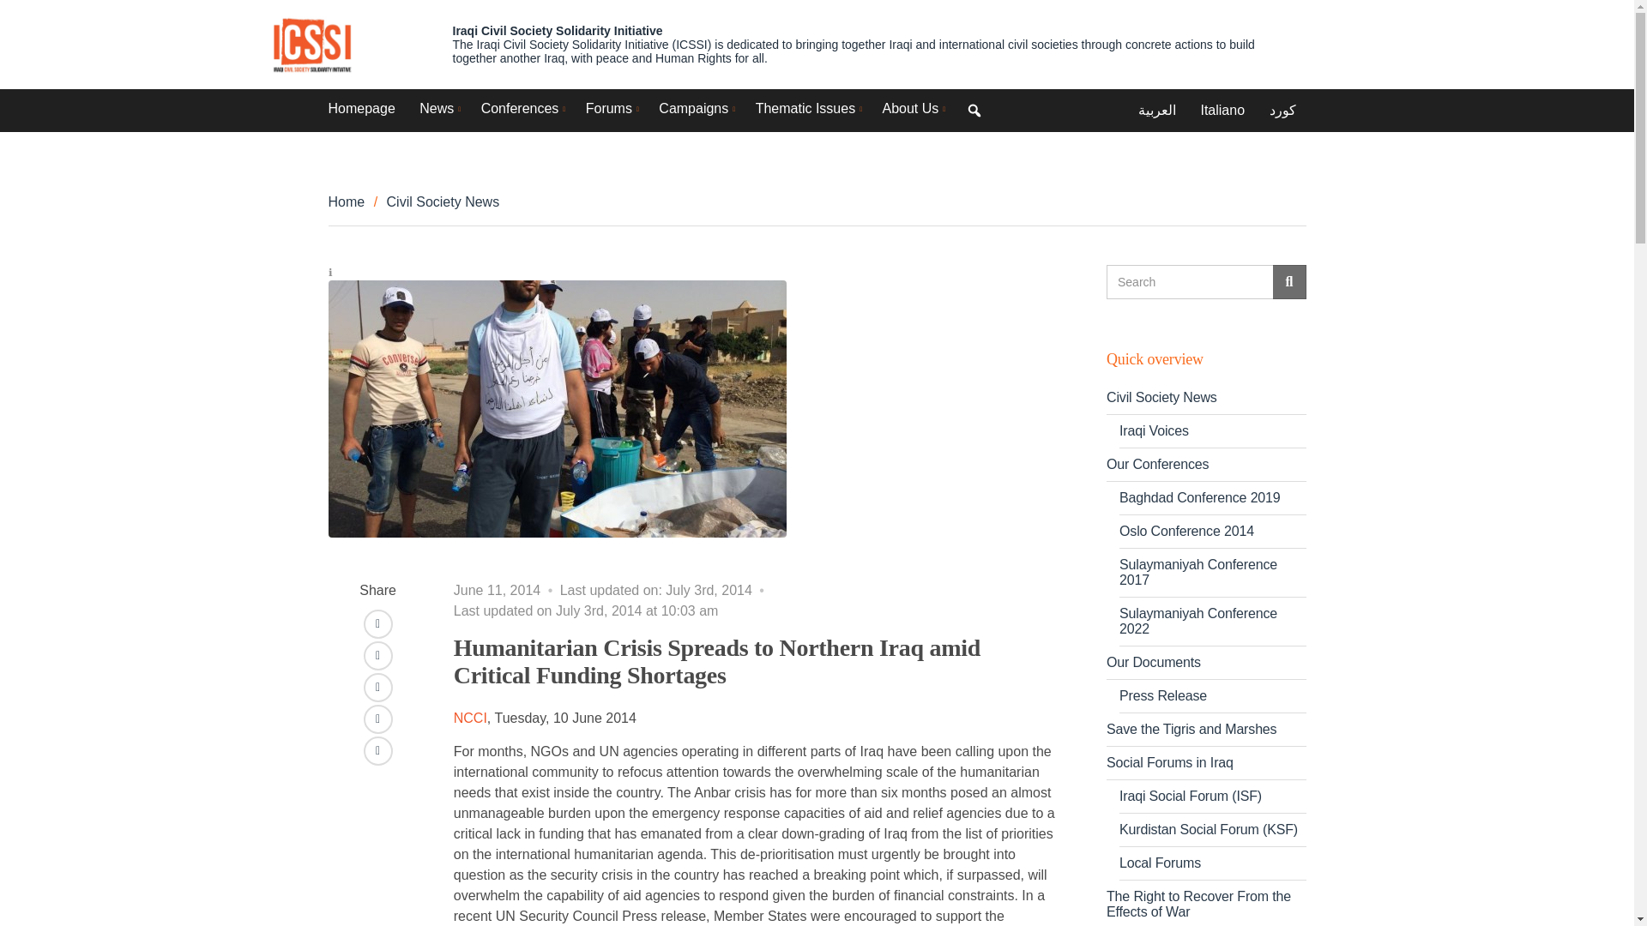  I want to click on Forums, so click(610, 108).